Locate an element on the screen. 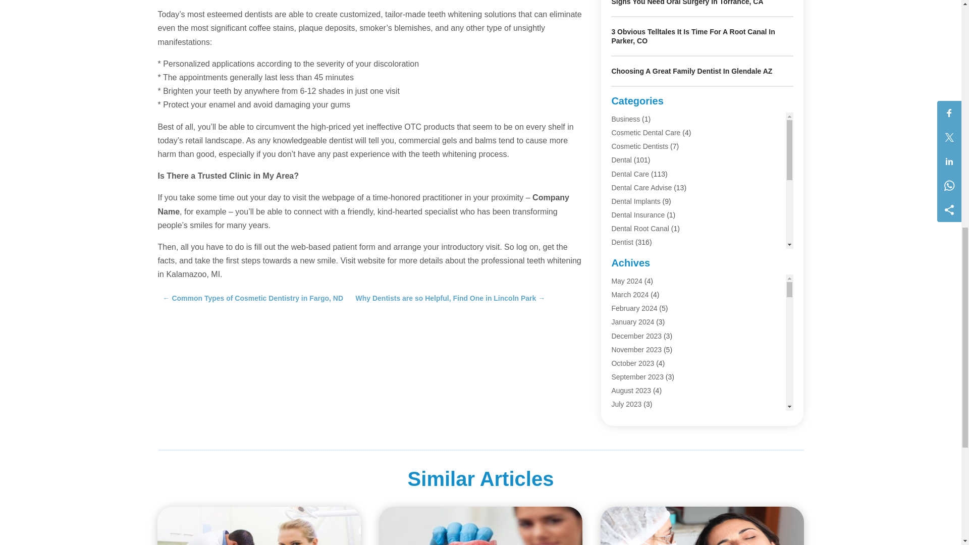 This screenshot has height=545, width=969. Choosing A Great Family Dentist In Glendale AZ is located at coordinates (691, 71).